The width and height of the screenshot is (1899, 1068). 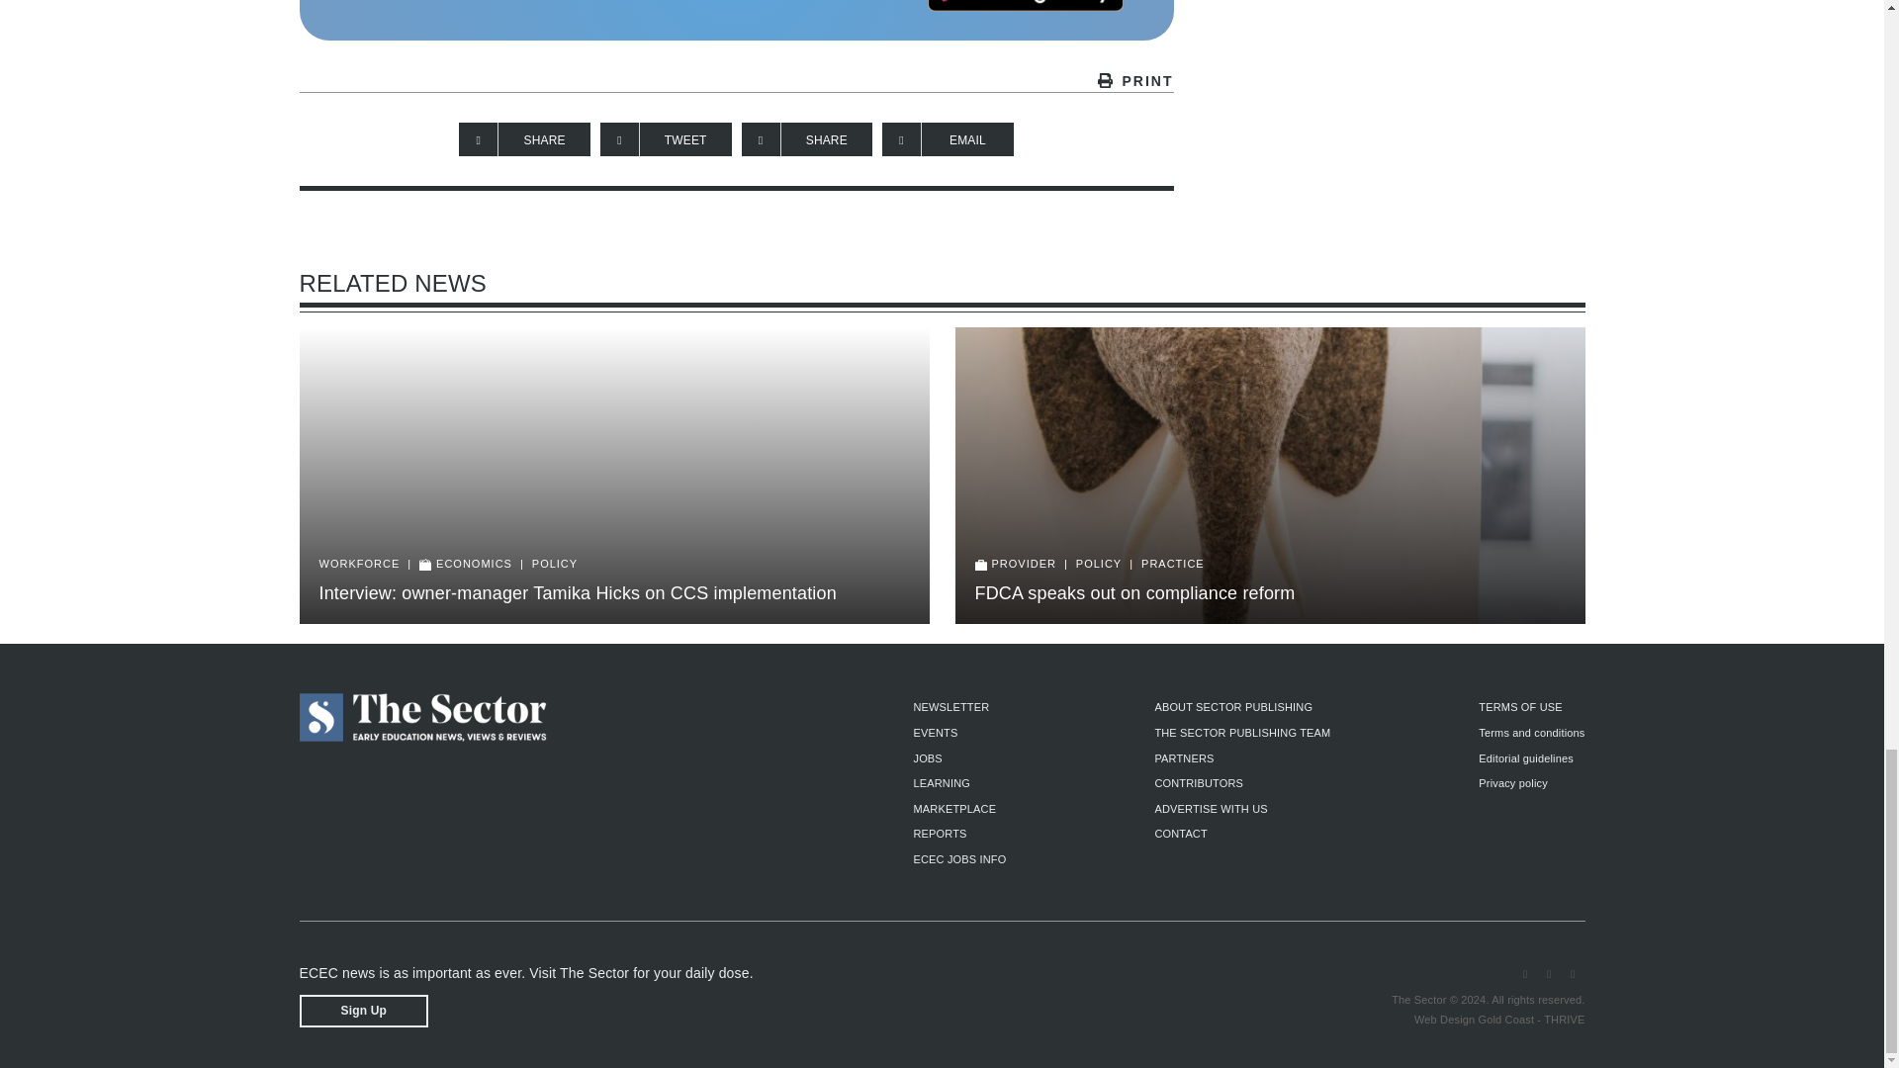 What do you see at coordinates (1474, 1019) in the screenshot?
I see `Web Design Gold Coast` at bounding box center [1474, 1019].